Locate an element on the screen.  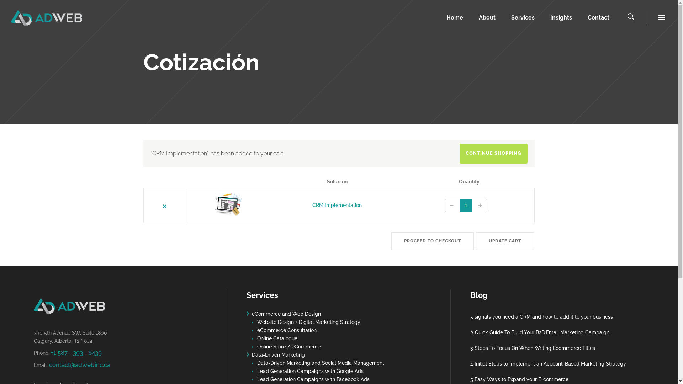
contact@adwebinc.ca is located at coordinates (80, 365).